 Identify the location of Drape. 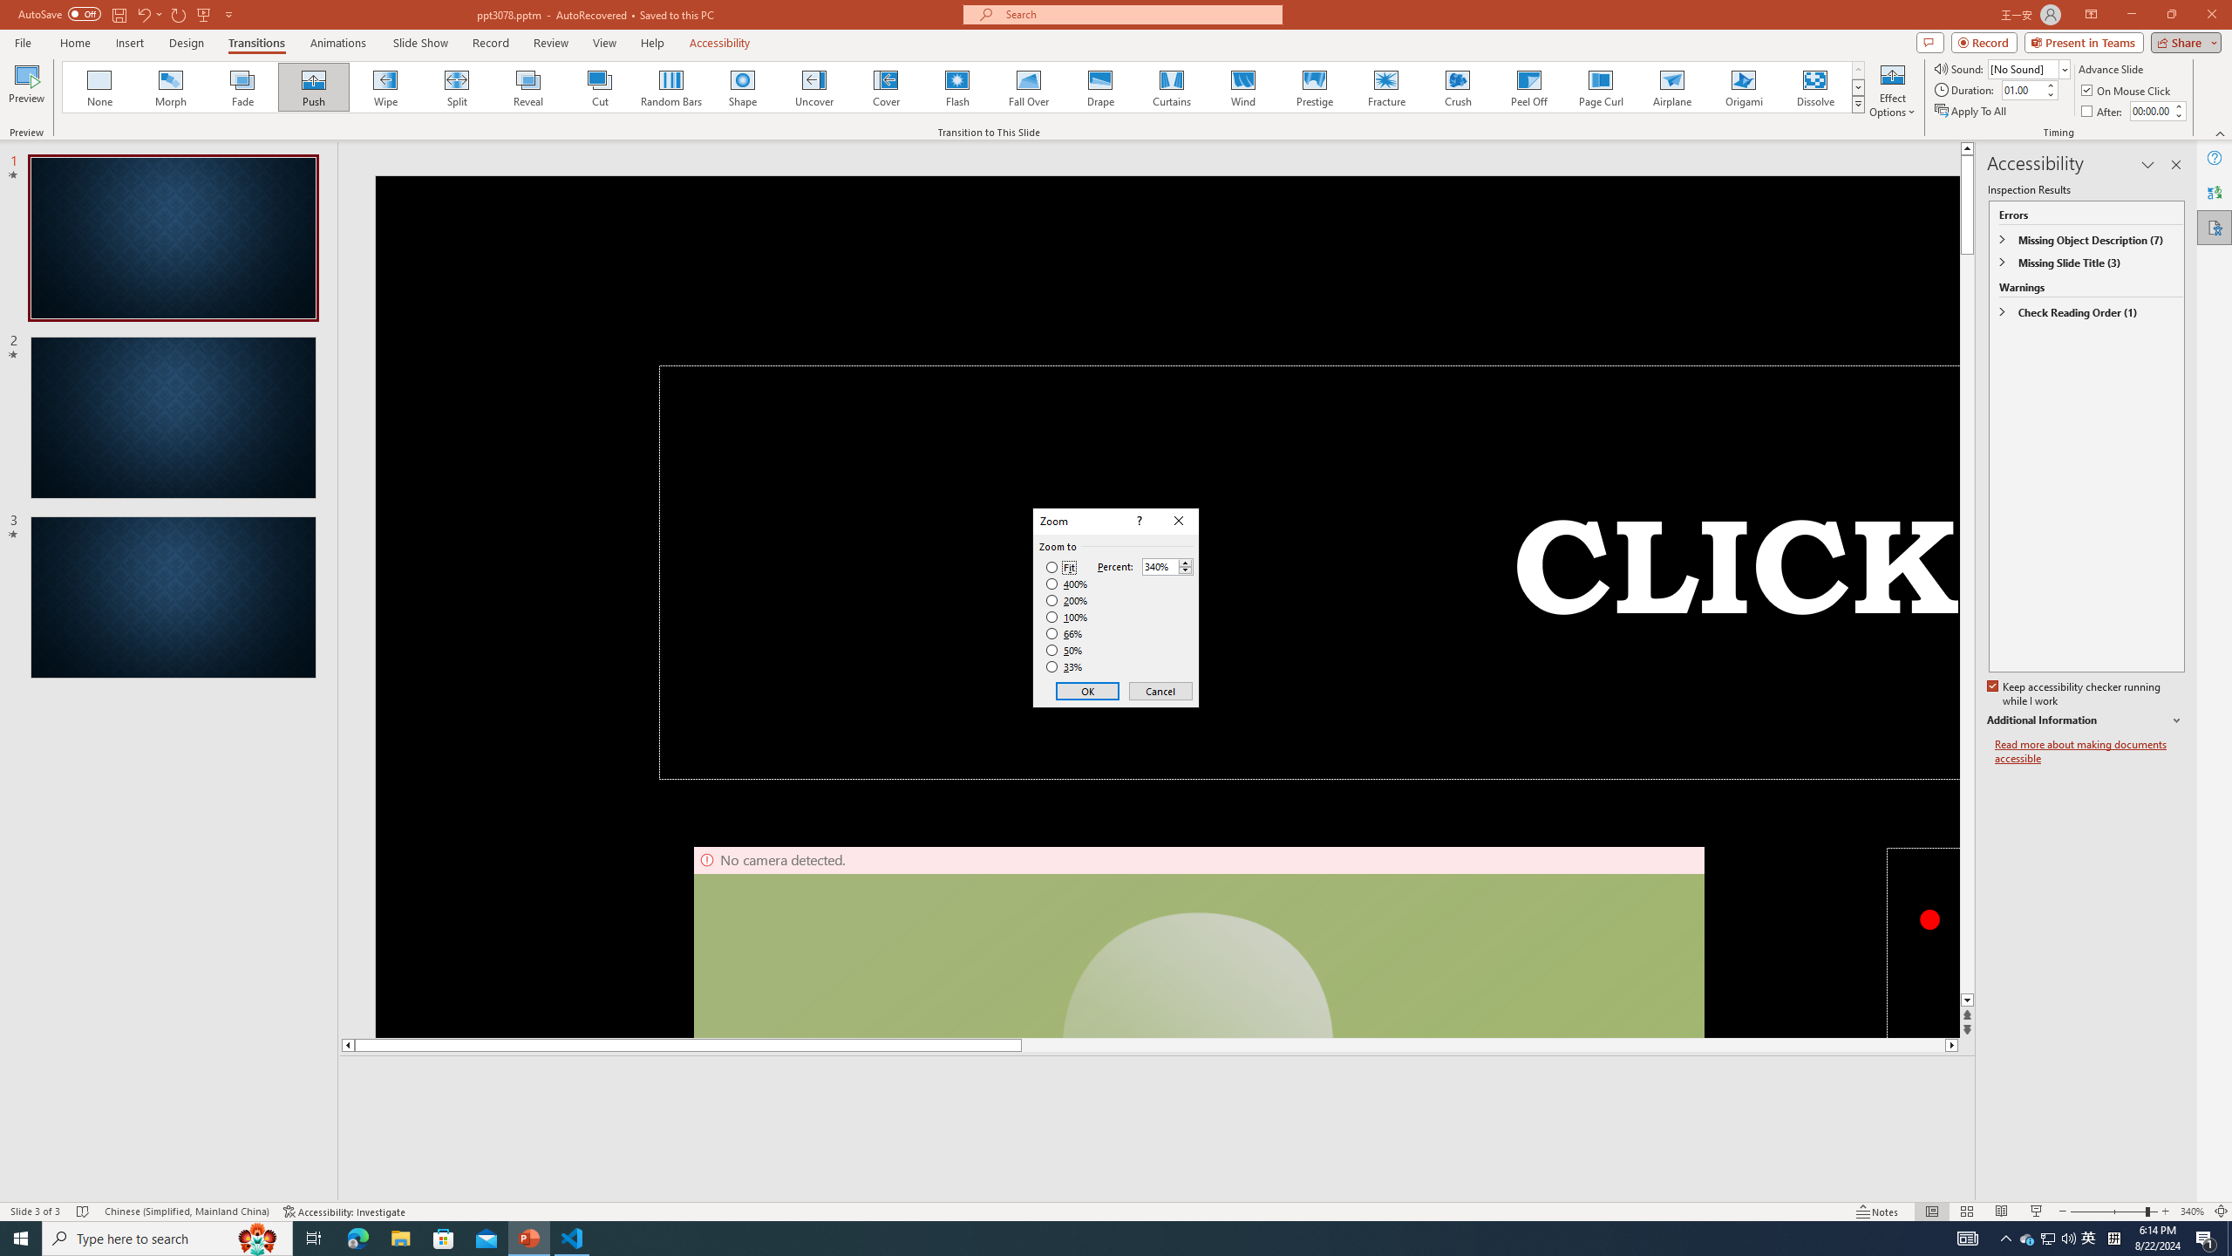
(1100, 87).